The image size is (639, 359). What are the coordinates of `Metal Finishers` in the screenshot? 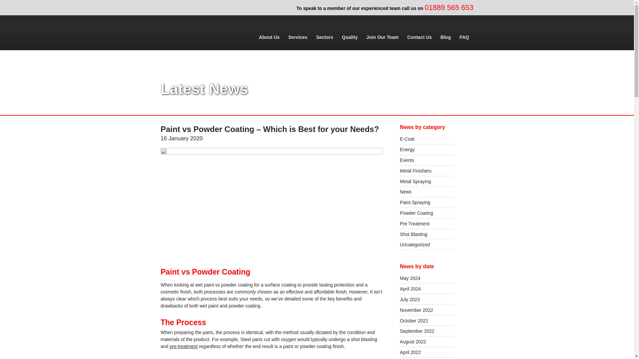 It's located at (426, 171).